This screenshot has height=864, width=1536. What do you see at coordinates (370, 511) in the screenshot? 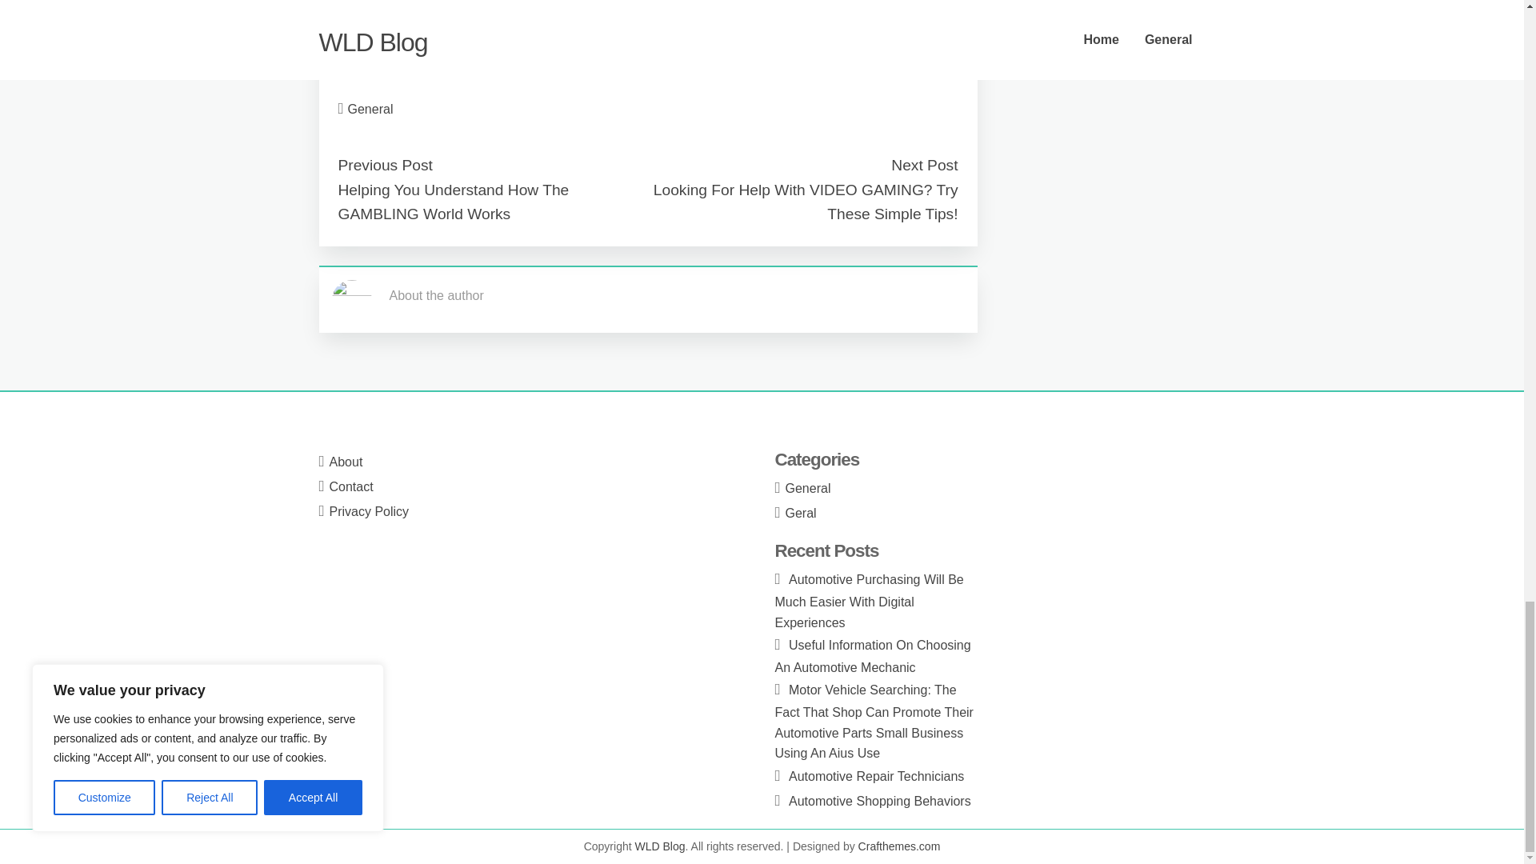
I see `Privacy Policy` at bounding box center [370, 511].